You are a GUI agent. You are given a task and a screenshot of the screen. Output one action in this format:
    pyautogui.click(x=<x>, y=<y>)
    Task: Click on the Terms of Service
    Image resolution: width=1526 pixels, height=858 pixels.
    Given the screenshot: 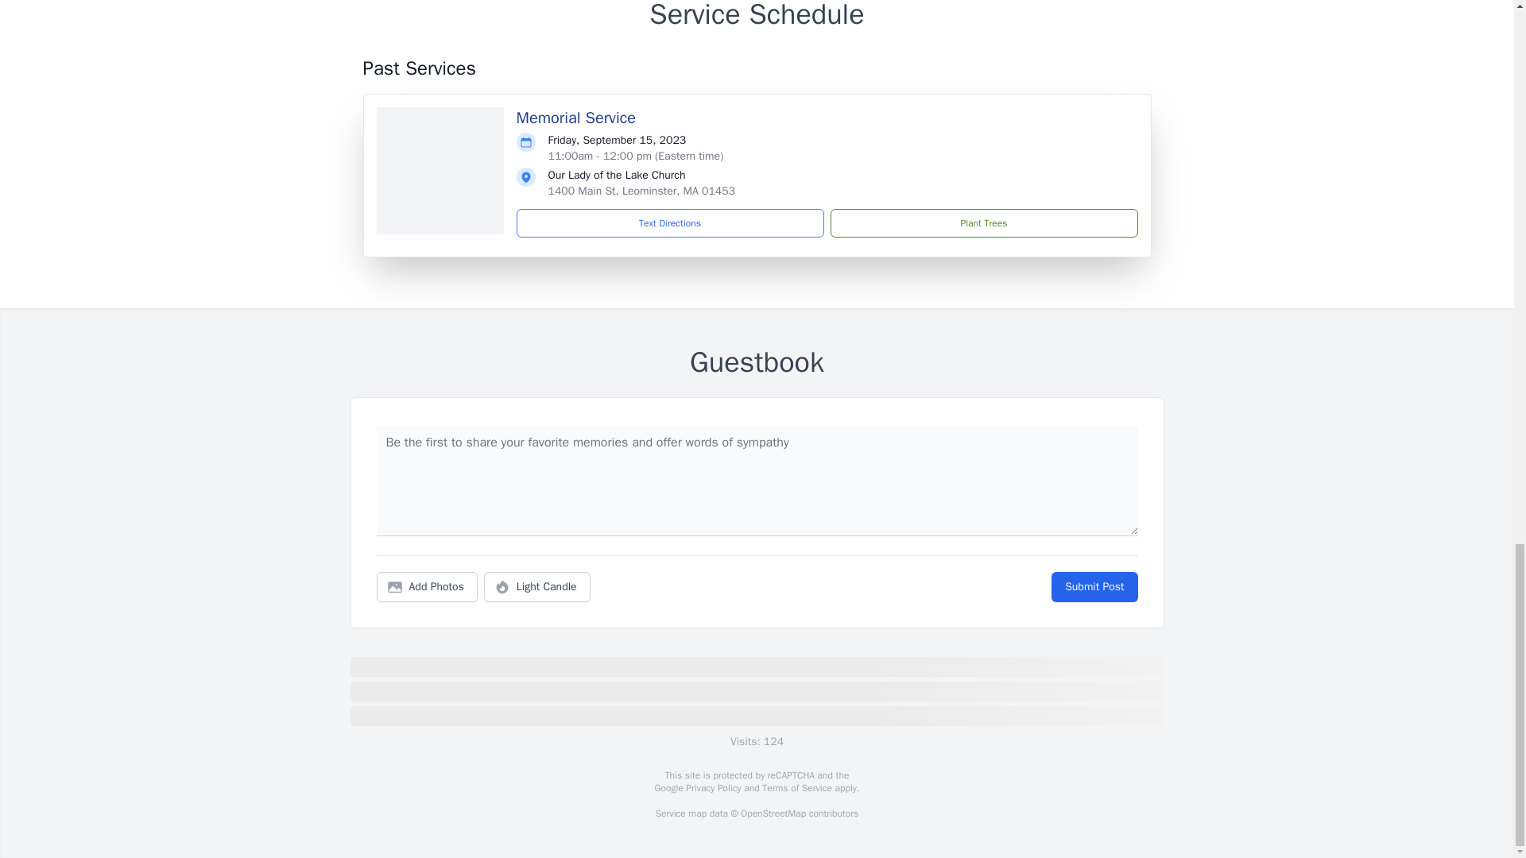 What is the action you would take?
    pyautogui.click(x=796, y=788)
    